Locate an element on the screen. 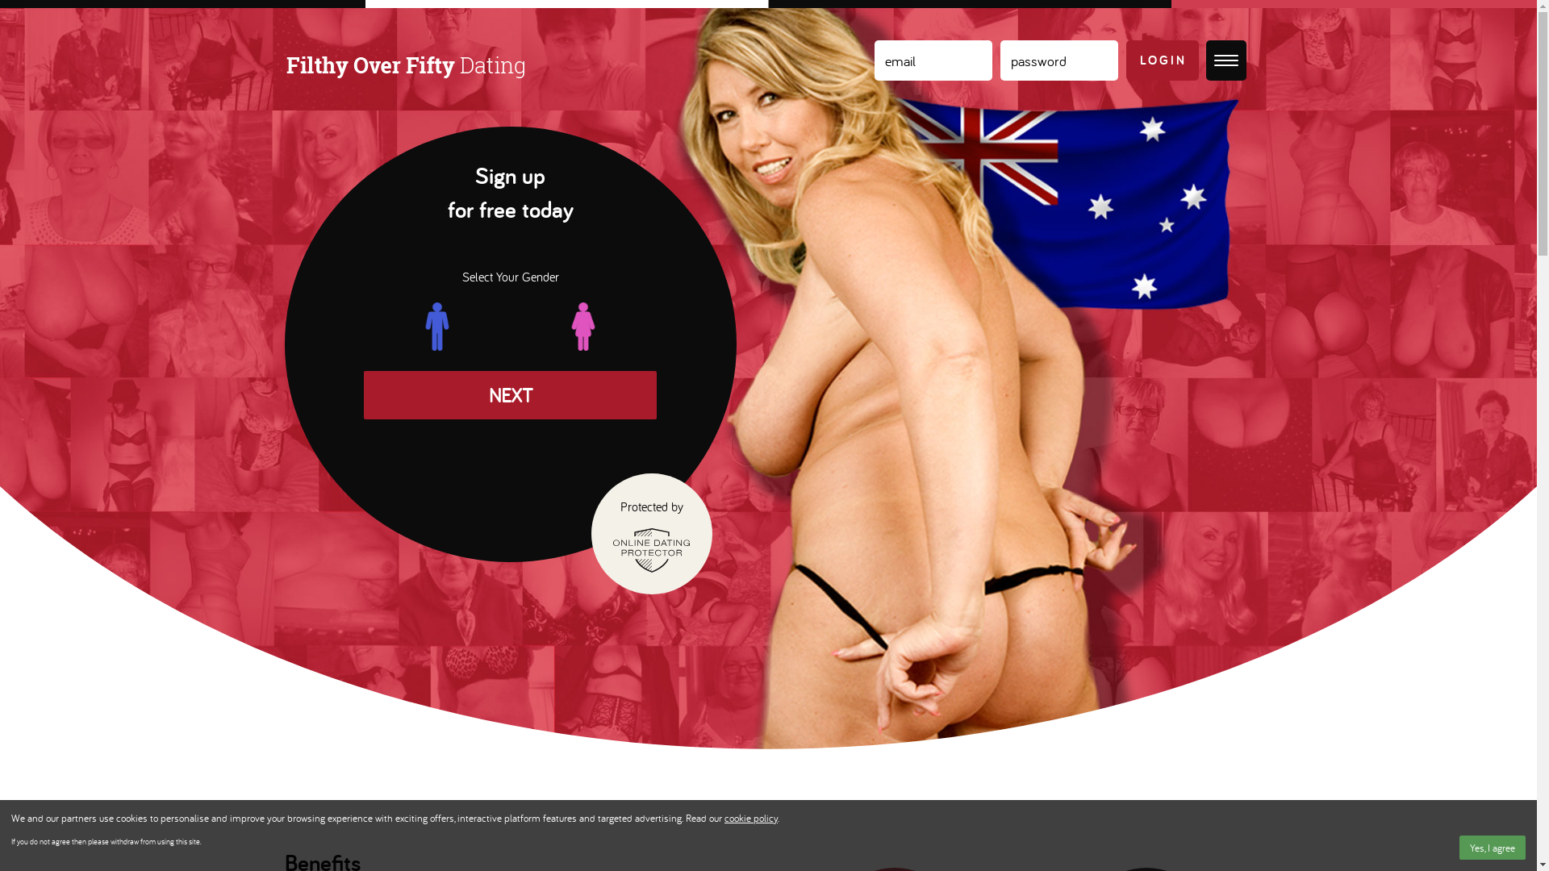  cookie policy is located at coordinates (751, 818).